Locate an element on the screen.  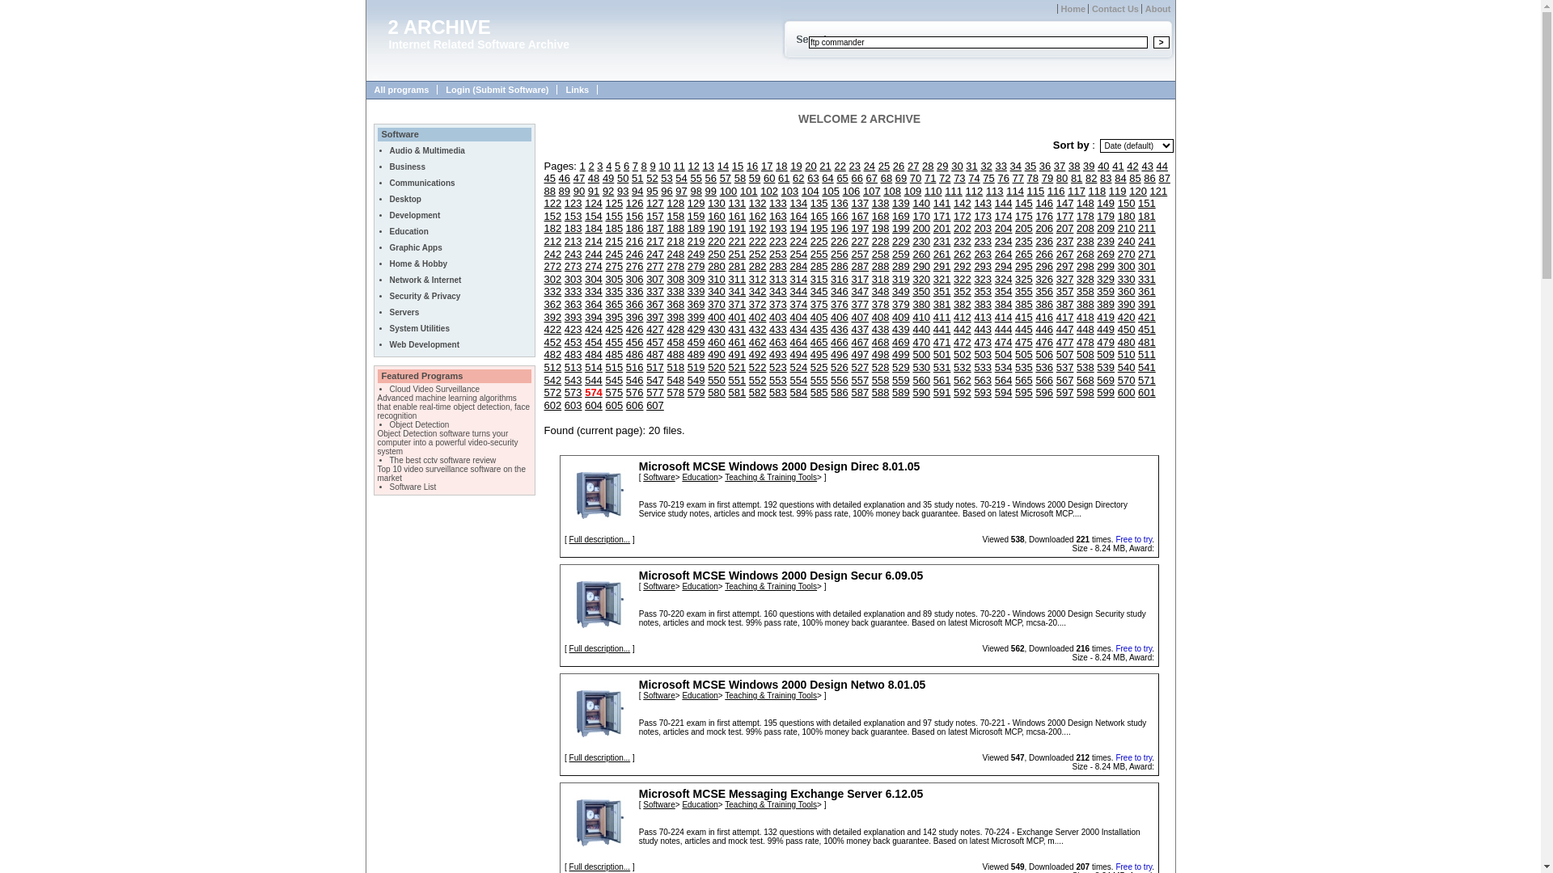
516 is located at coordinates (635, 367).